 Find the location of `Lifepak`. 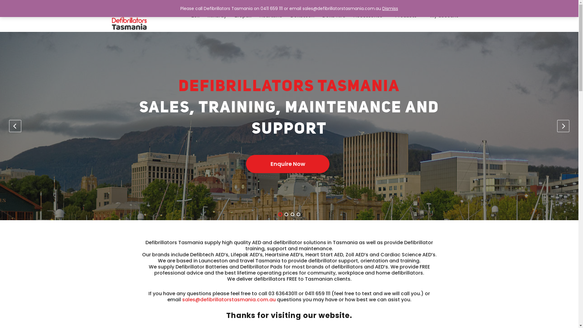

Lifepak is located at coordinates (243, 16).